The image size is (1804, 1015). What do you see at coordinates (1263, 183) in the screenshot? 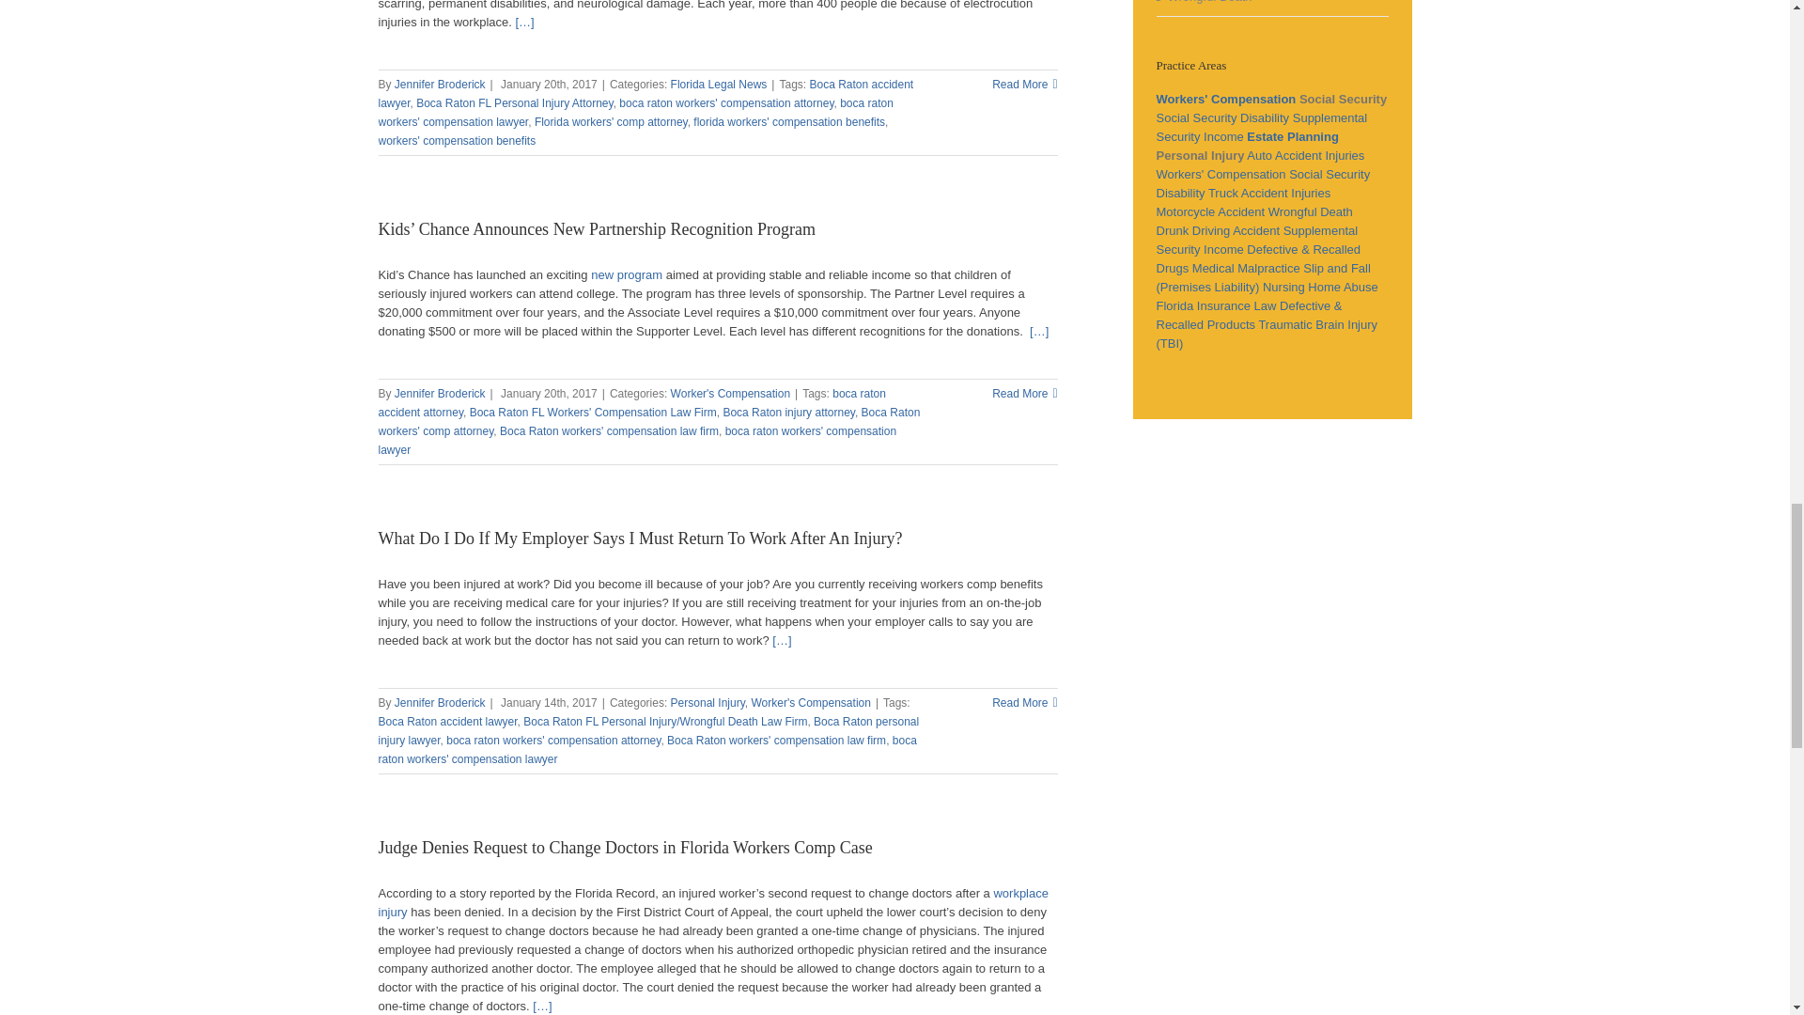
I see `Social Security Disability` at bounding box center [1263, 183].